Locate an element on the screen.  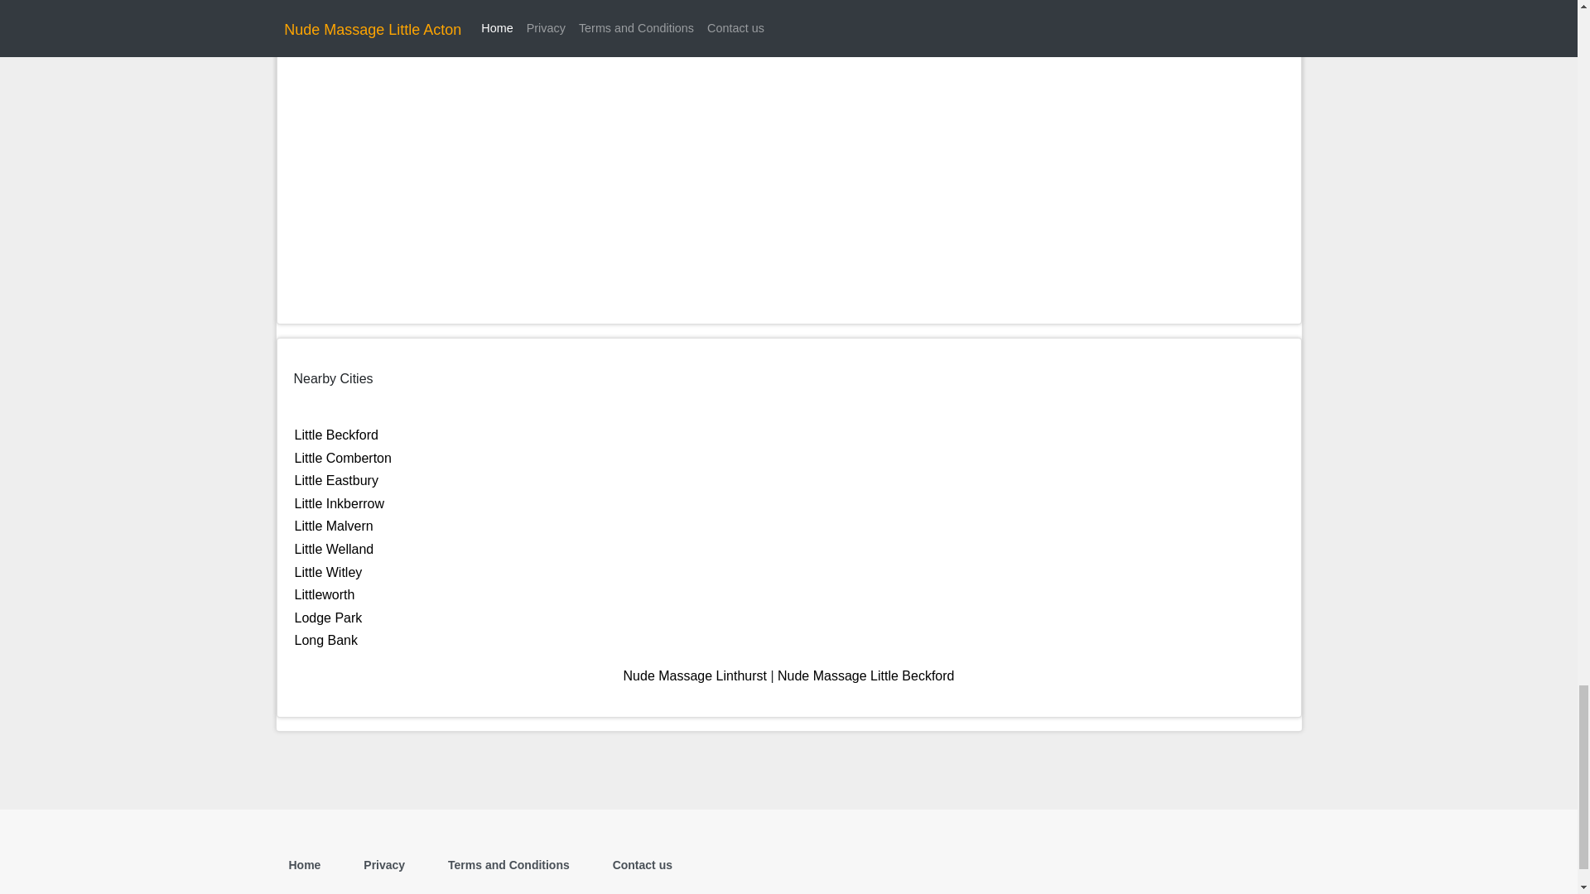
Little Welland is located at coordinates (334, 548).